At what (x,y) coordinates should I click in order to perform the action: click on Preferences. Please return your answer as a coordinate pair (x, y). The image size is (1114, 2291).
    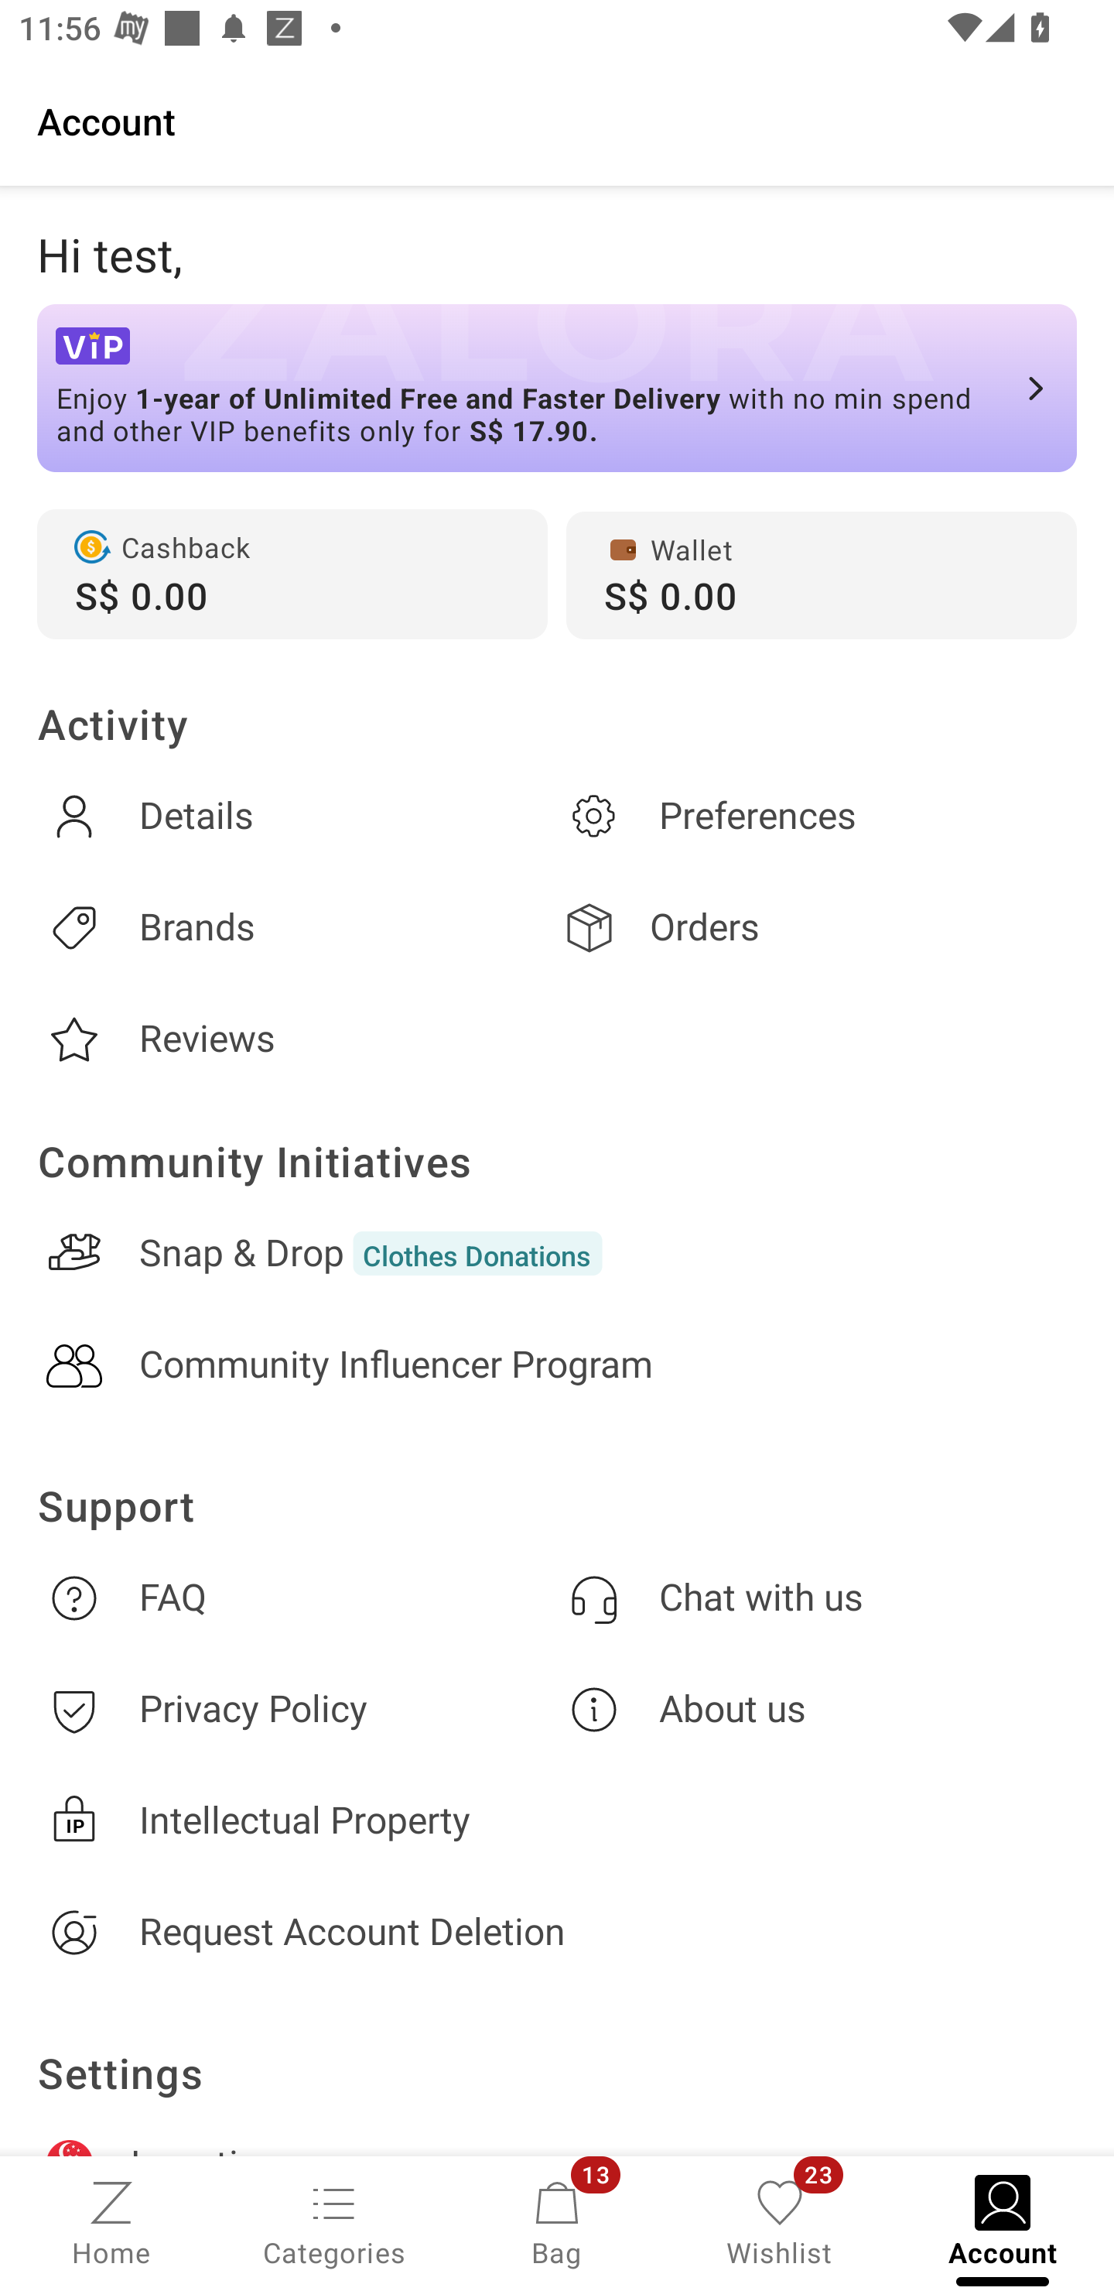
    Looking at the image, I should click on (817, 816).